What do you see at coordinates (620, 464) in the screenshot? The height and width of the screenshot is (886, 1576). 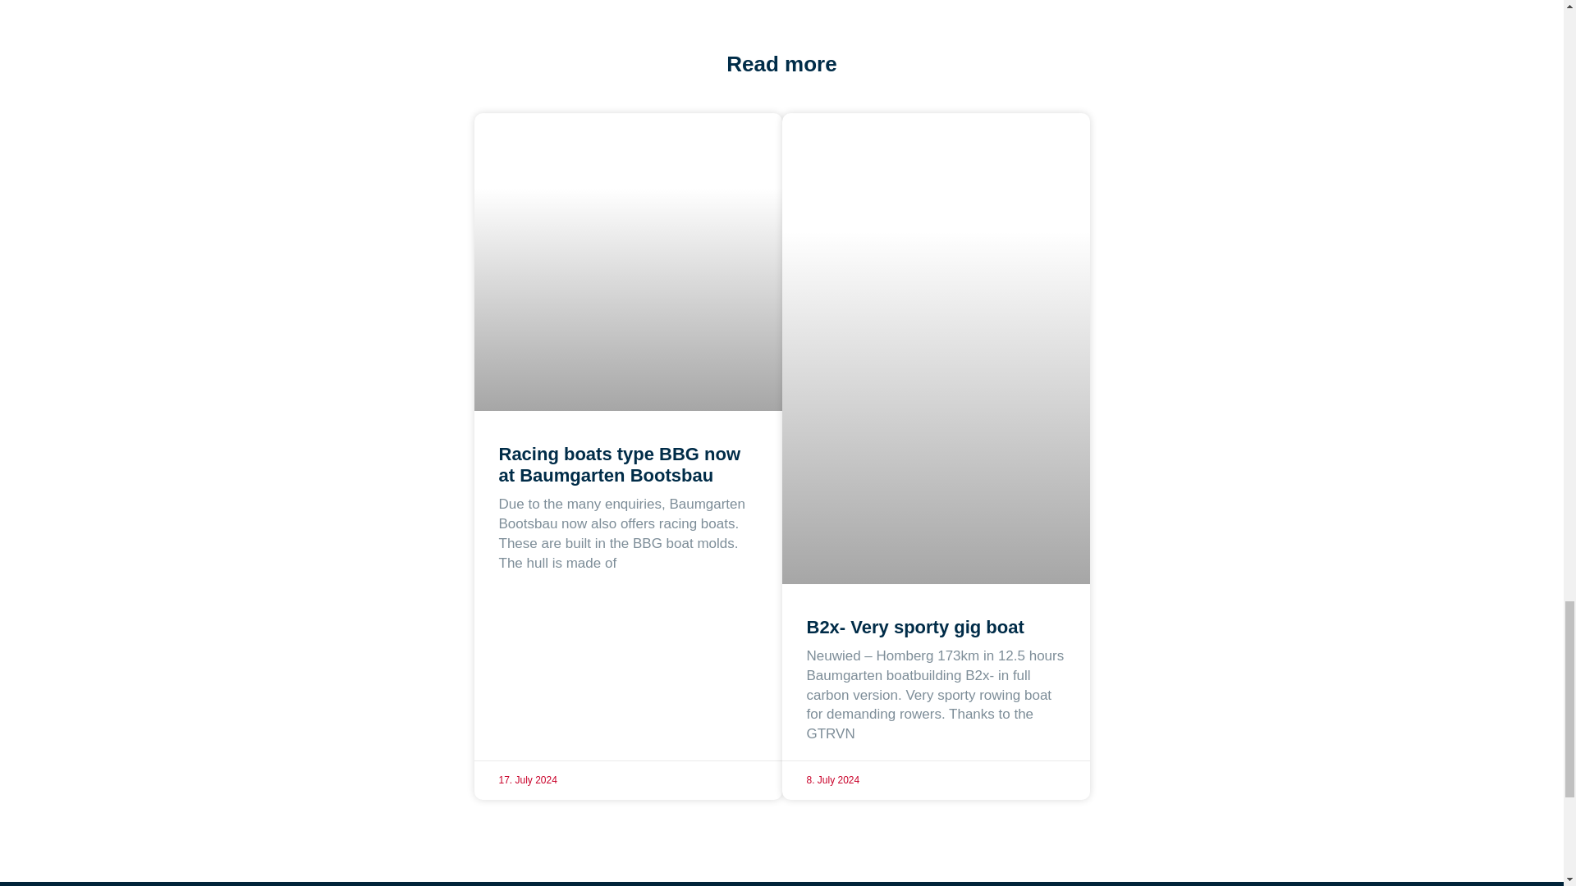 I see `Racing boats type BBG now at Baumgarten Bootsbau` at bounding box center [620, 464].